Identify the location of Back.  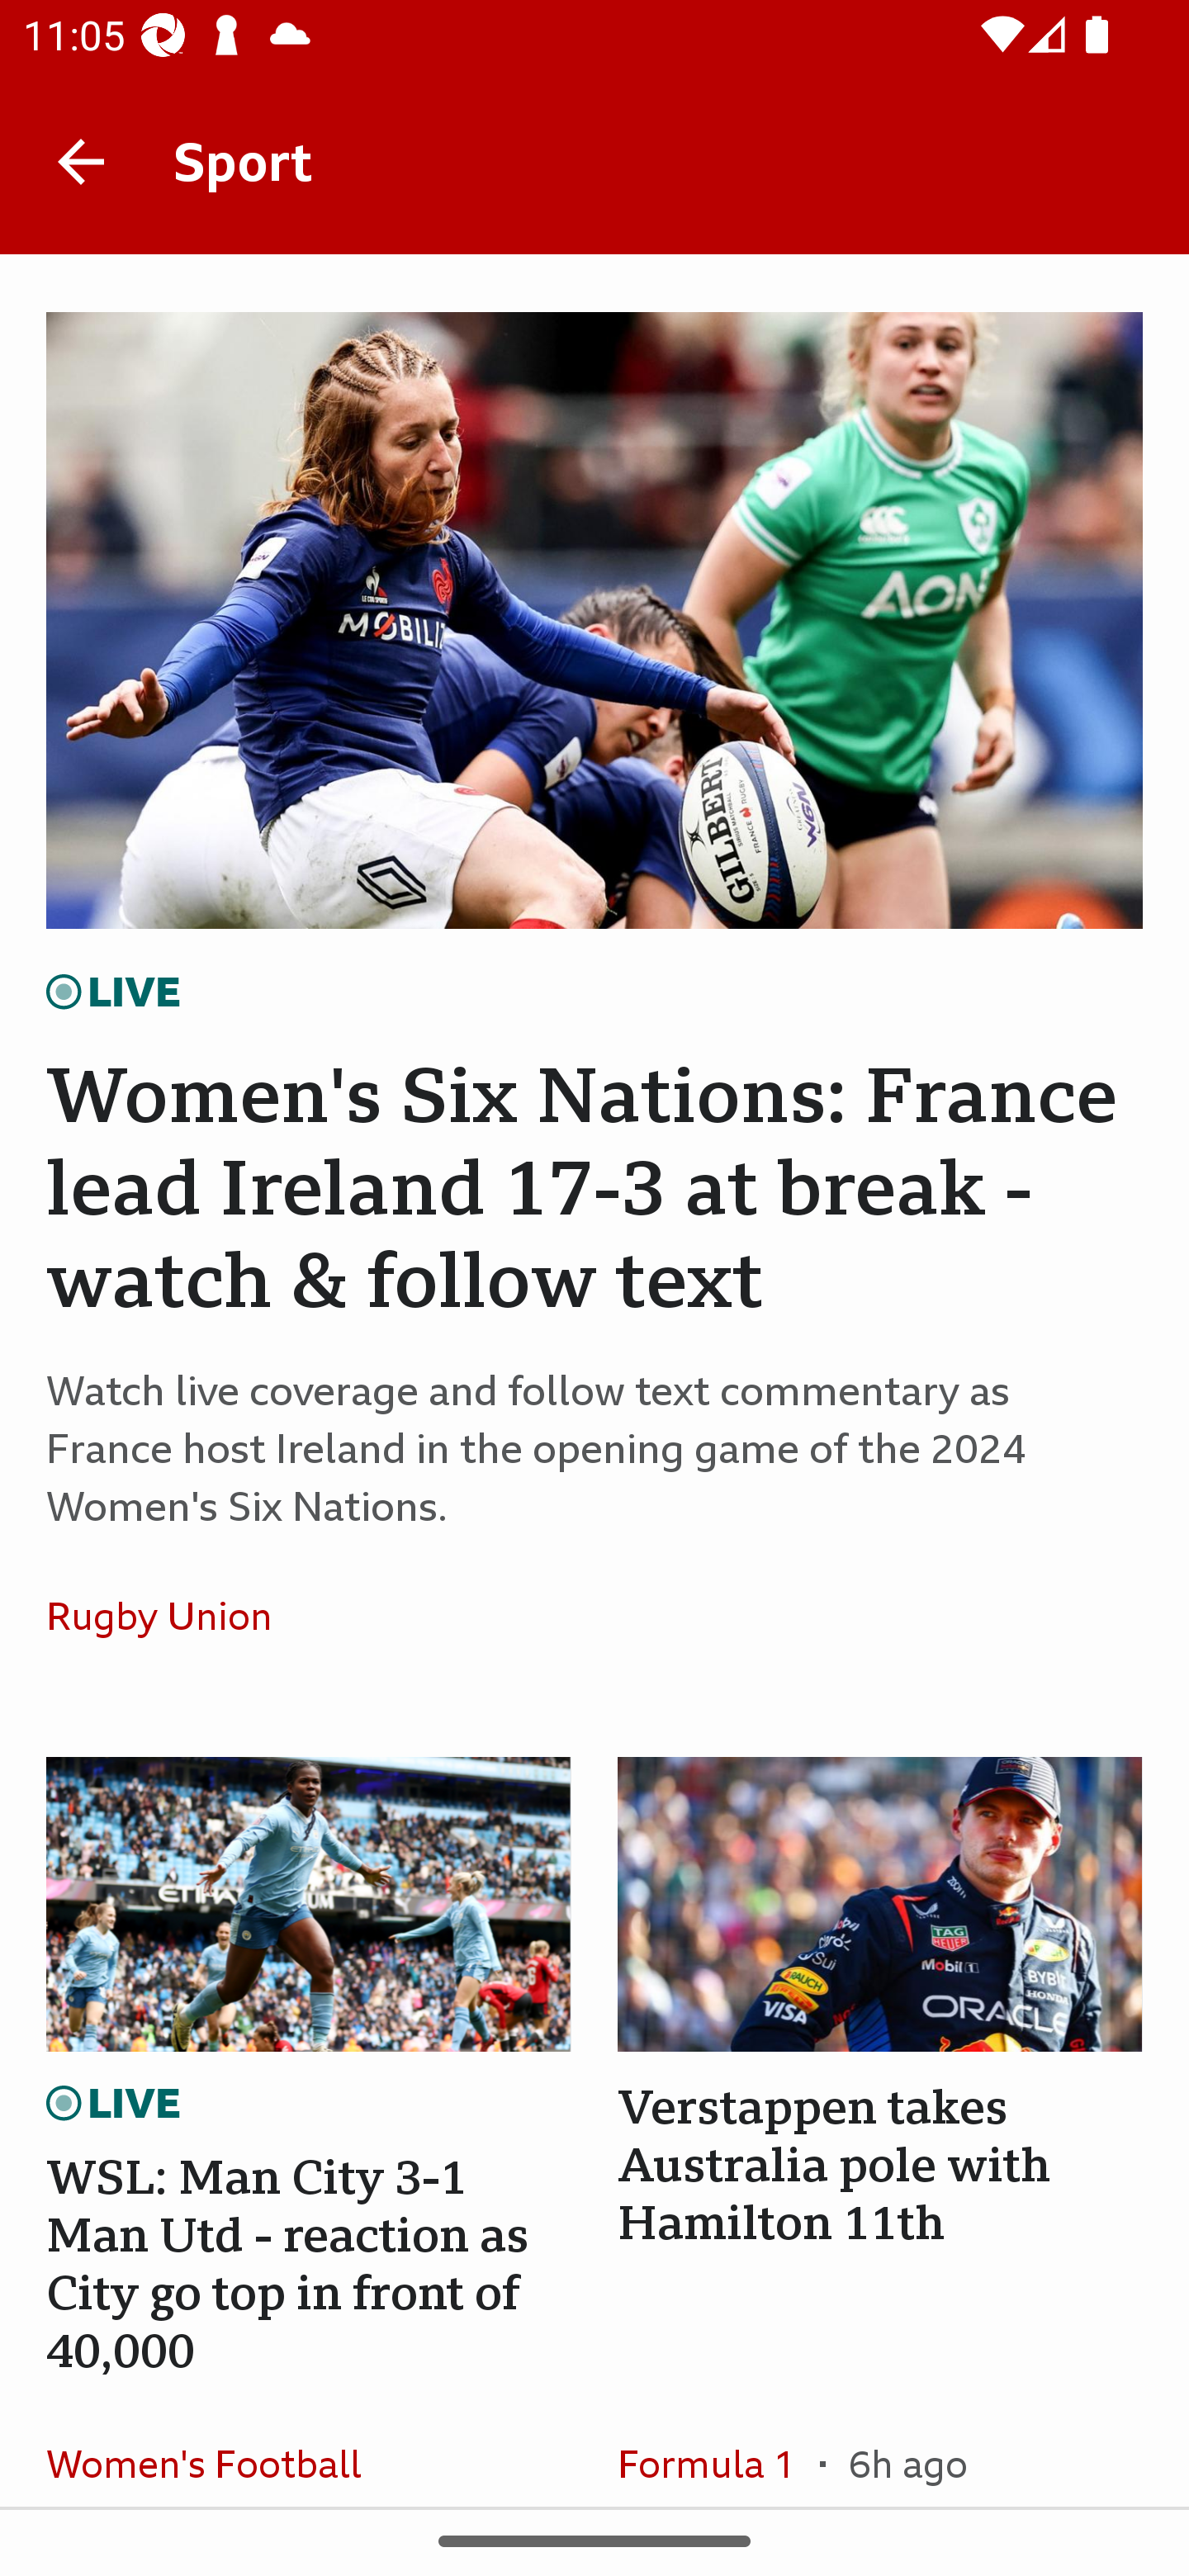
(81, 160).